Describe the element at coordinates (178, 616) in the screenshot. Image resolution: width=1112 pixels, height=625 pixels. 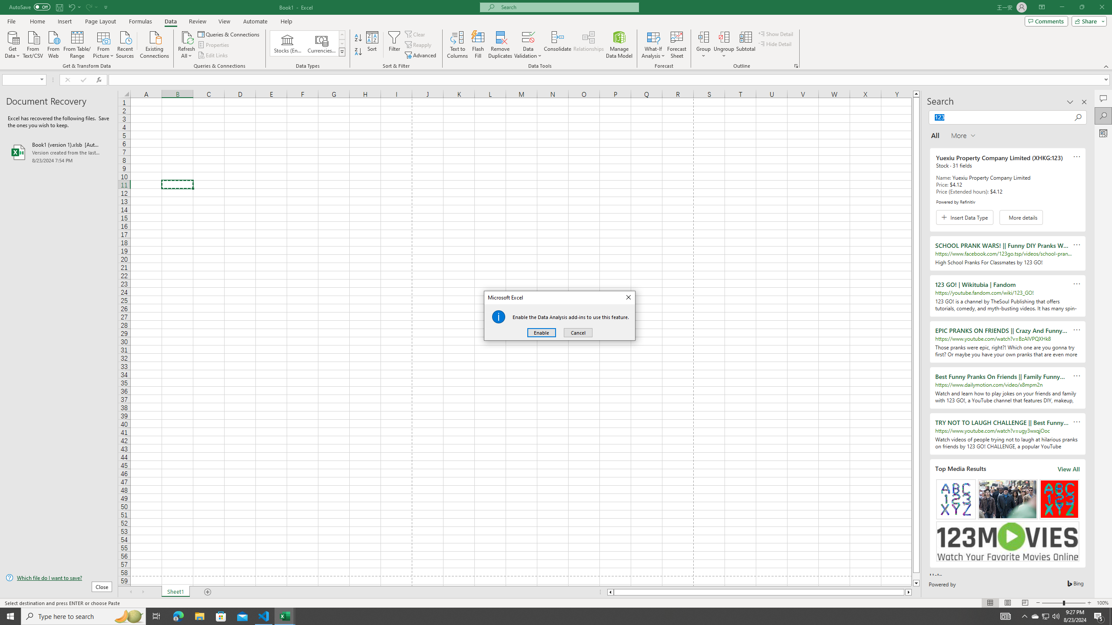
I see `Microsoft Edge` at that location.